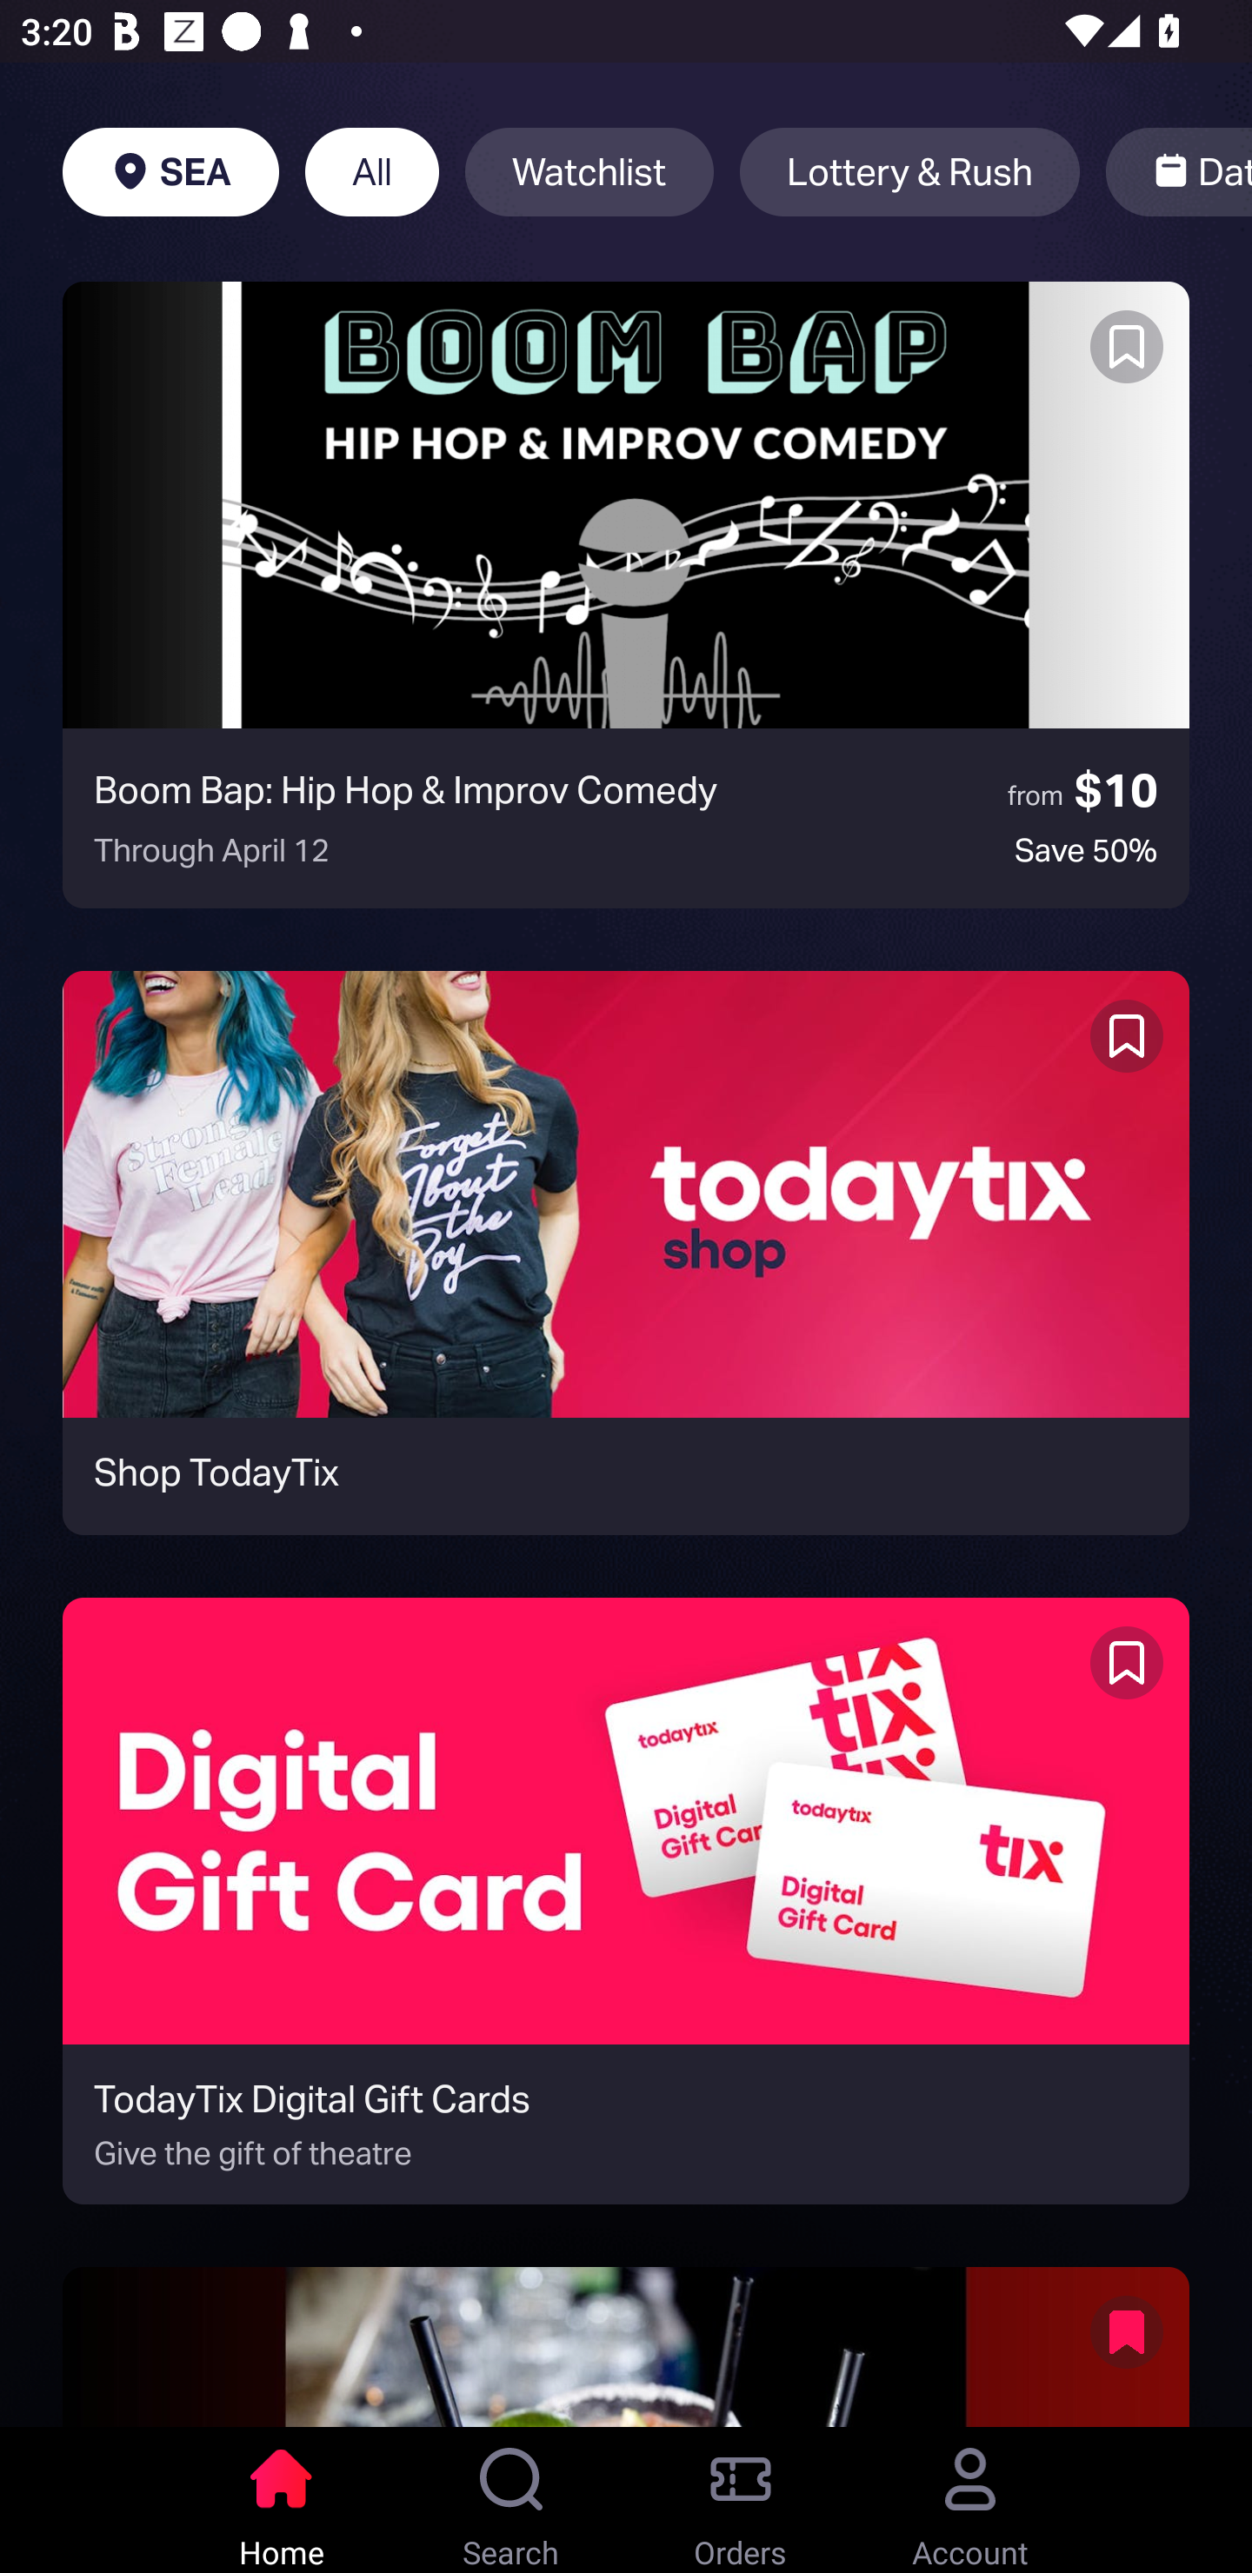 The image size is (1252, 2573). I want to click on SEA, so click(170, 172).